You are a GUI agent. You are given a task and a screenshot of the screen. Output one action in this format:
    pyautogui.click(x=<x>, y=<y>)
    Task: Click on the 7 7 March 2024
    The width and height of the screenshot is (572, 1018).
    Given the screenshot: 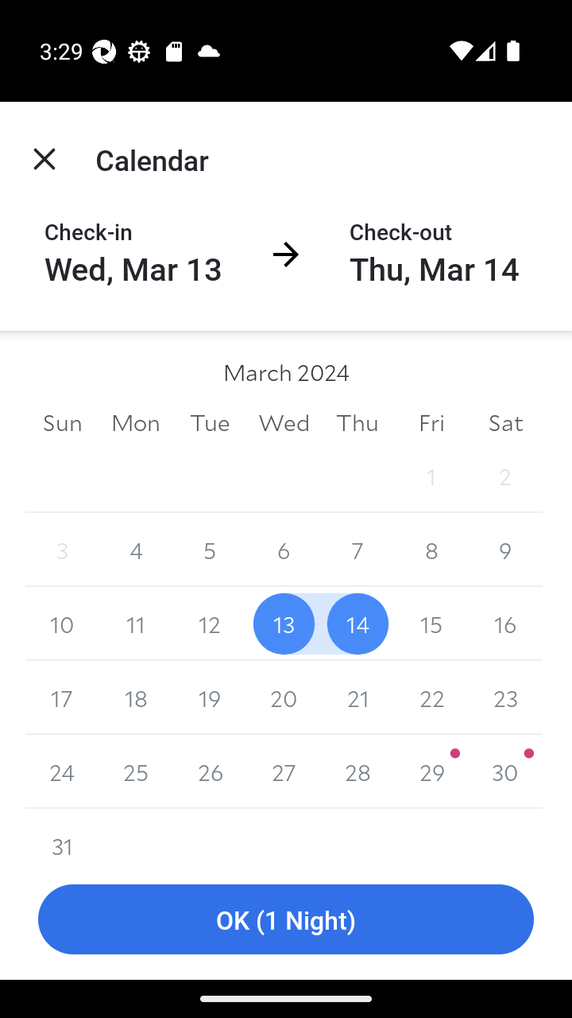 What is the action you would take?
    pyautogui.click(x=357, y=550)
    